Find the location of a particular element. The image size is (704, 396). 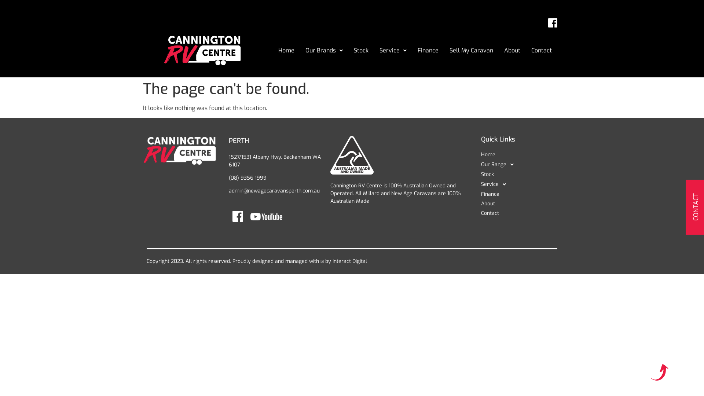

About is located at coordinates (512, 51).